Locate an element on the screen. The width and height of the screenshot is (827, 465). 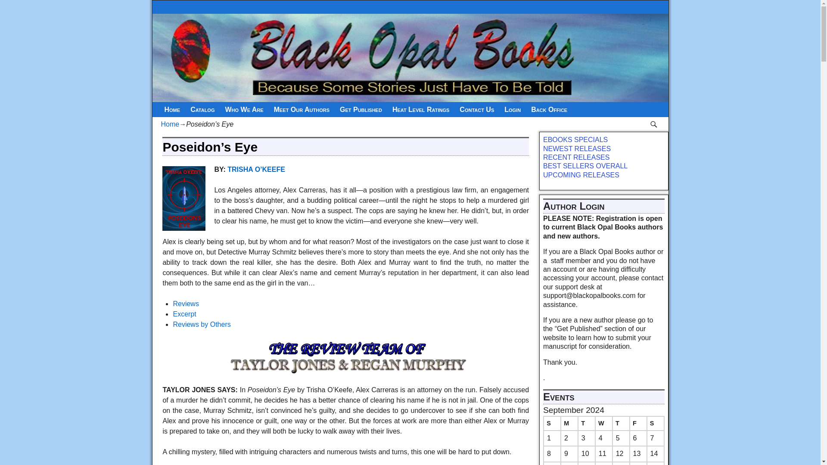
EBOOKS SPECIALS  is located at coordinates (576, 139).